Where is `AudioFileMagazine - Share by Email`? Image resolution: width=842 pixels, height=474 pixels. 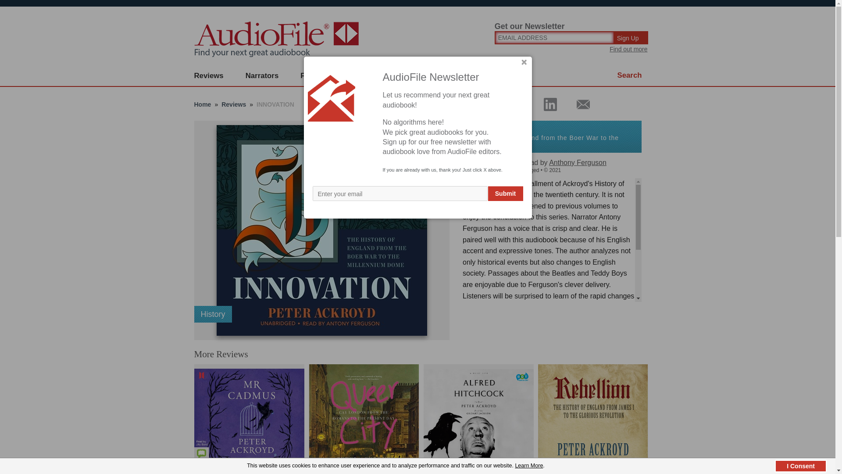 AudioFileMagazine - Share by Email is located at coordinates (578, 104).